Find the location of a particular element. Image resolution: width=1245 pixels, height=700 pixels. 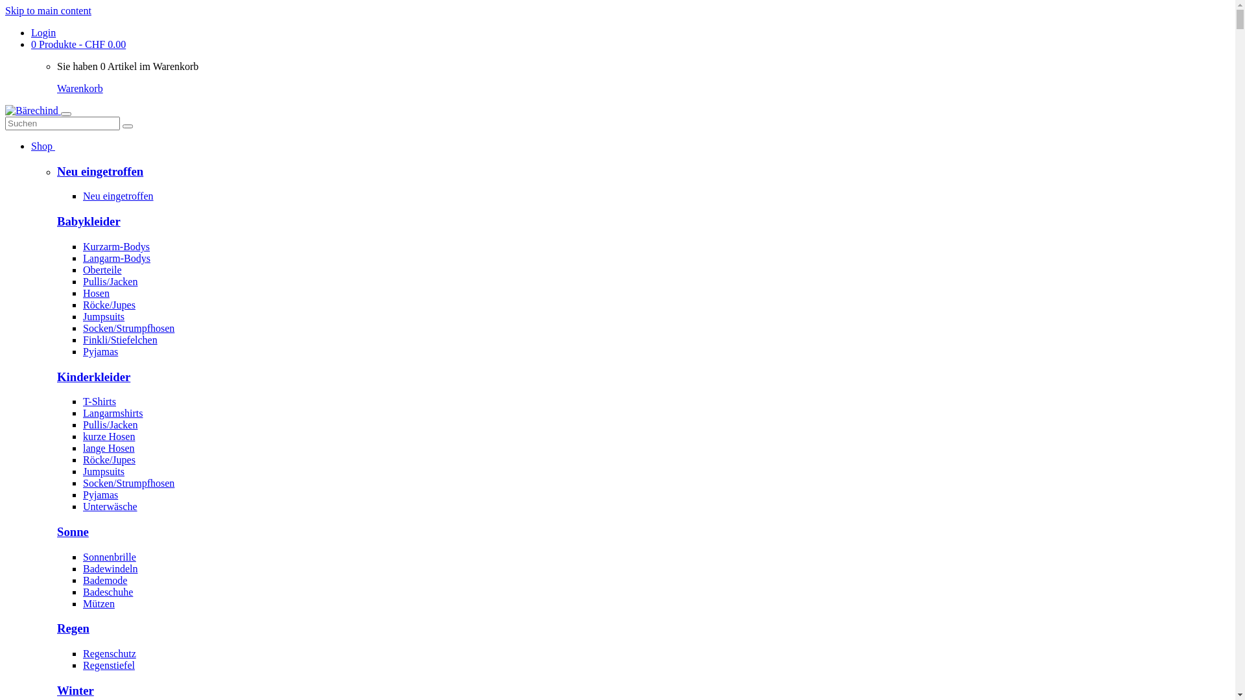

Pyjamas is located at coordinates (101, 351).